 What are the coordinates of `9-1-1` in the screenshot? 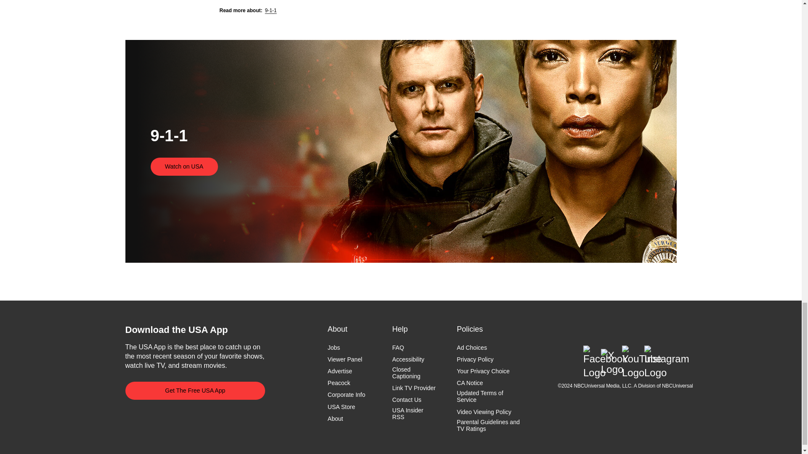 It's located at (271, 11).